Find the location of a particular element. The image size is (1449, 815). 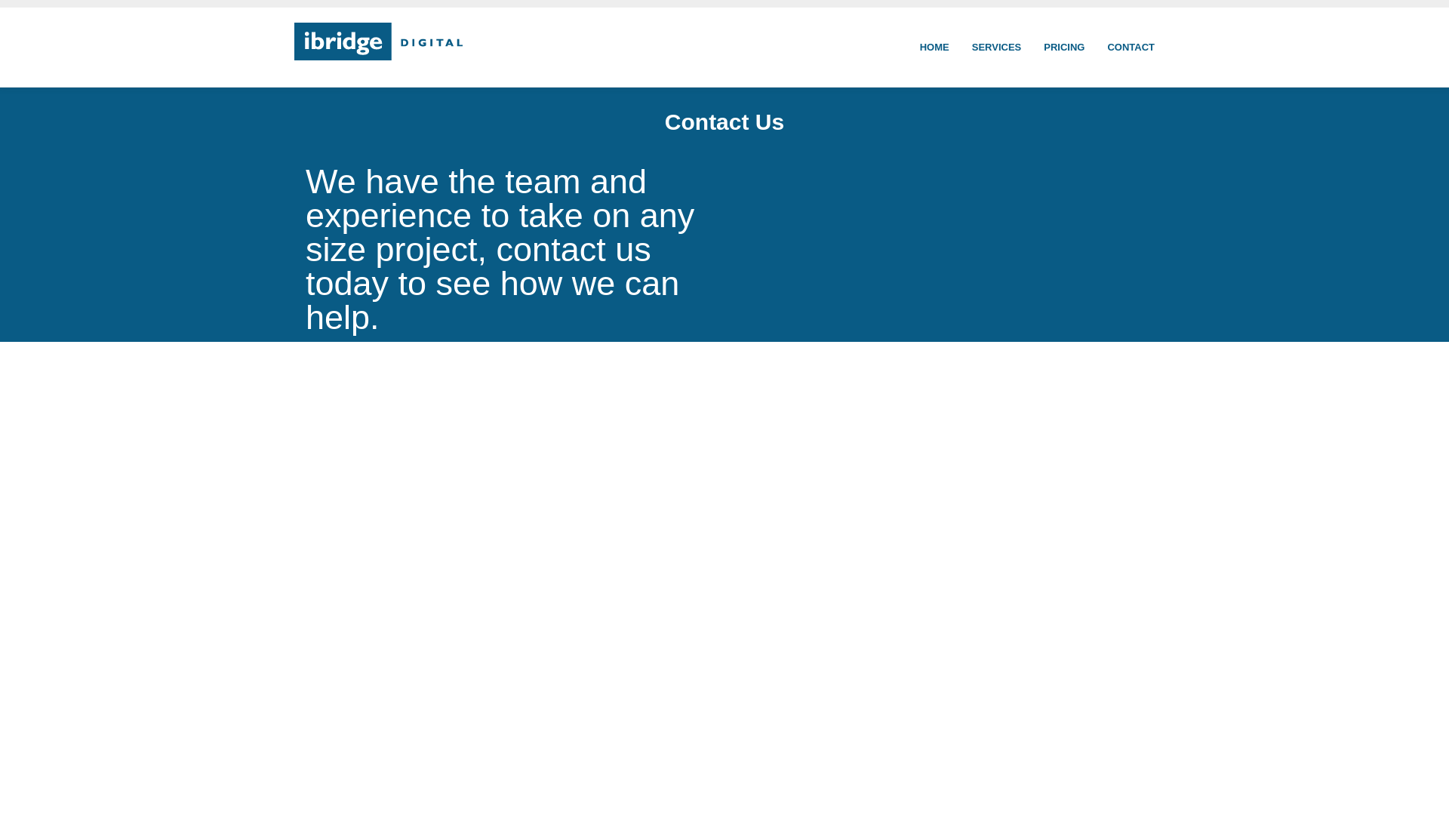

SERVICES is located at coordinates (996, 47).